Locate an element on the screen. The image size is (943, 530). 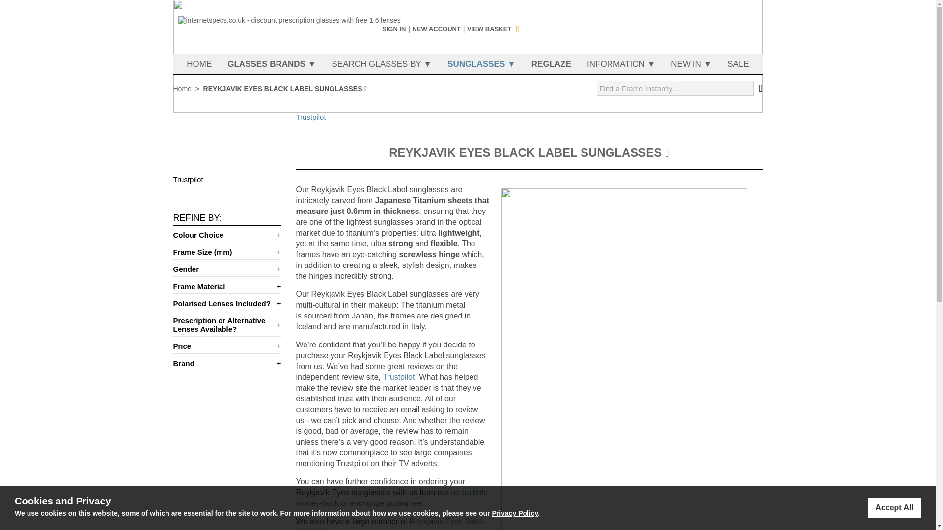
Maximise is located at coordinates (277, 286).